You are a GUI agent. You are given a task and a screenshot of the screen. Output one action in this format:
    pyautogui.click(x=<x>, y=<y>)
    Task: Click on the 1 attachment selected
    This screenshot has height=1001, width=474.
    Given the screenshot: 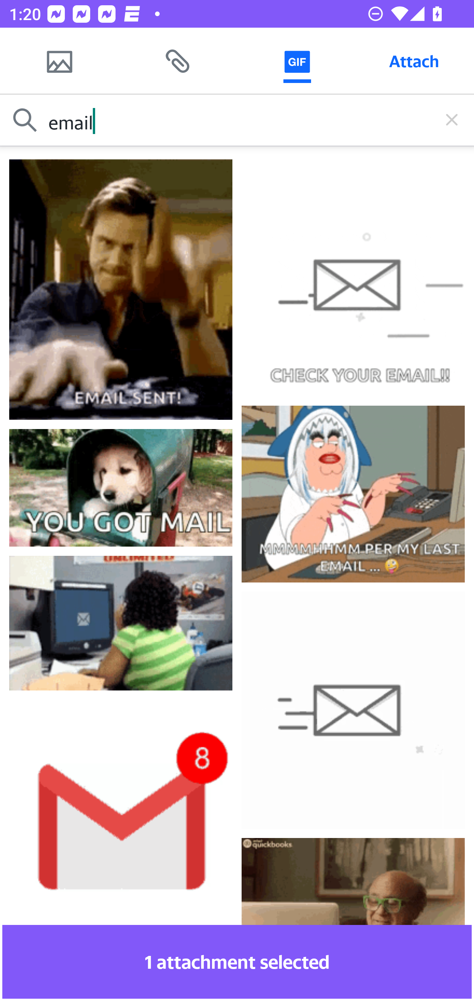 What is the action you would take?
    pyautogui.click(x=237, y=961)
    